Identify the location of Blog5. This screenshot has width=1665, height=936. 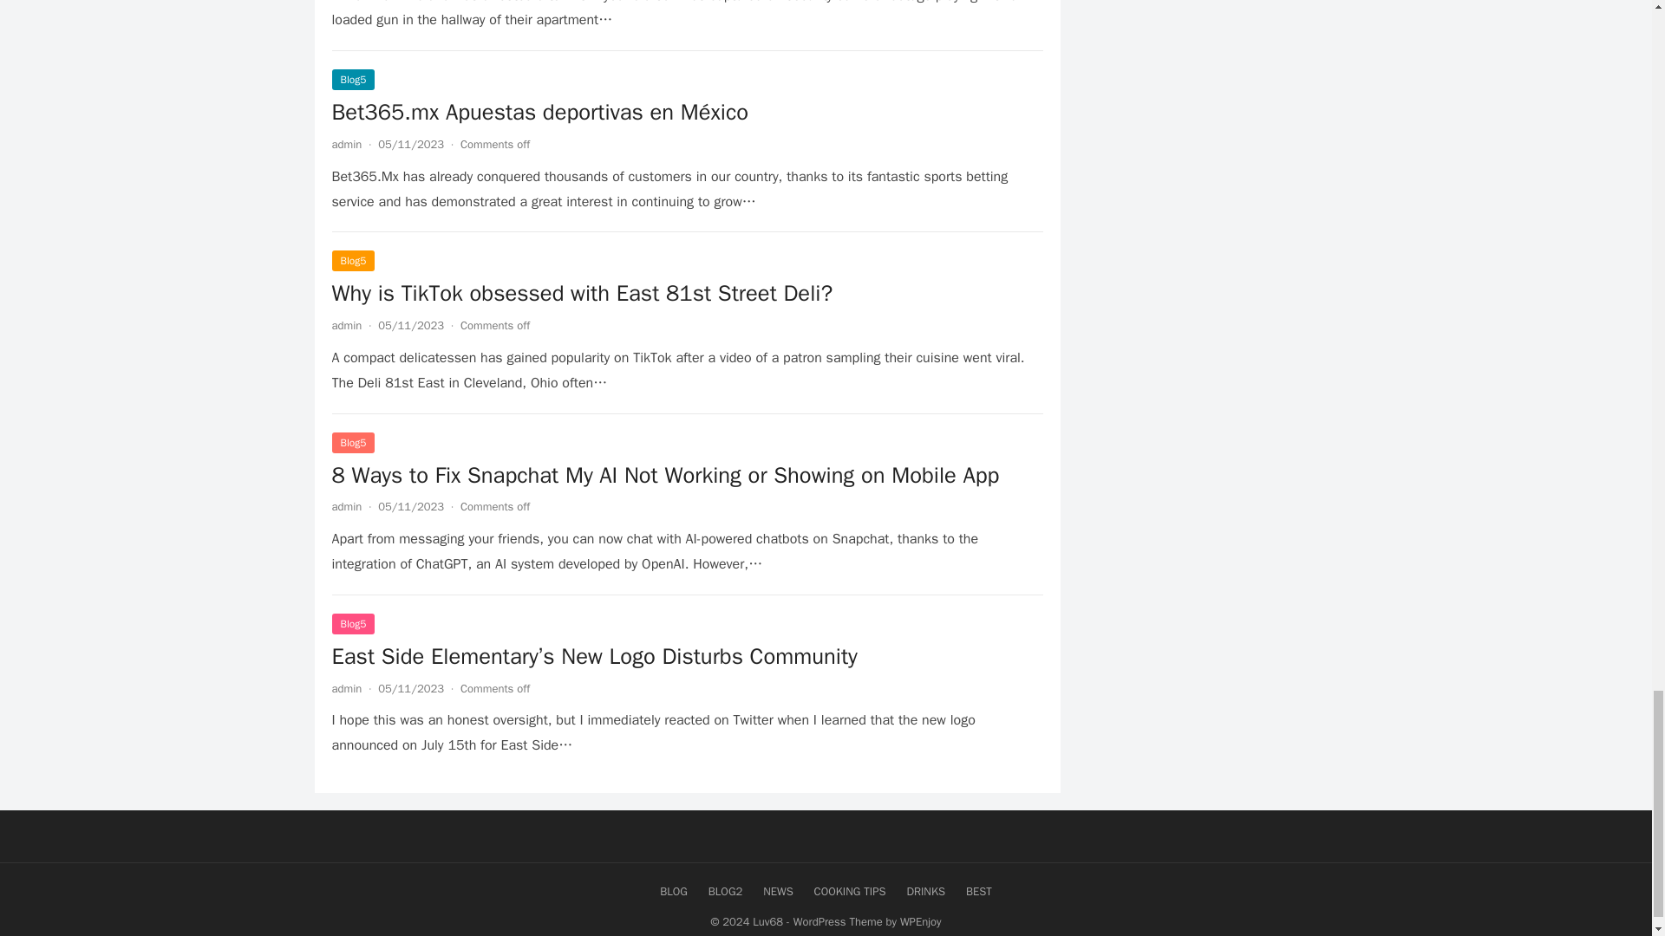
(353, 79).